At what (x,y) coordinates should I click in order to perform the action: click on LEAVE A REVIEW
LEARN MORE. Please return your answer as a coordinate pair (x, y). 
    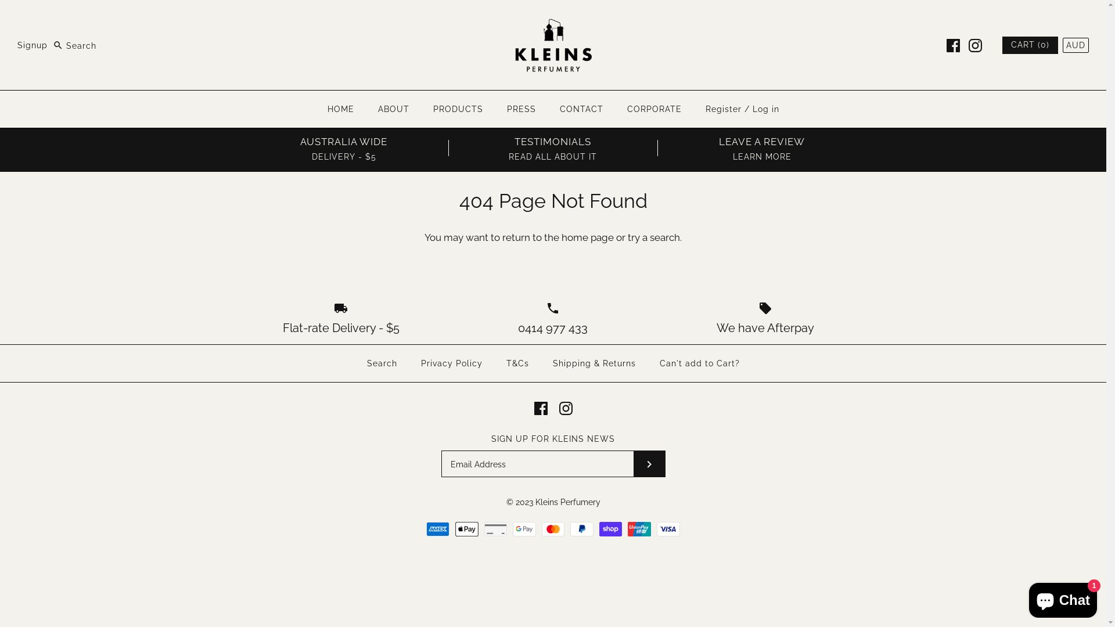
    Looking at the image, I should click on (762, 149).